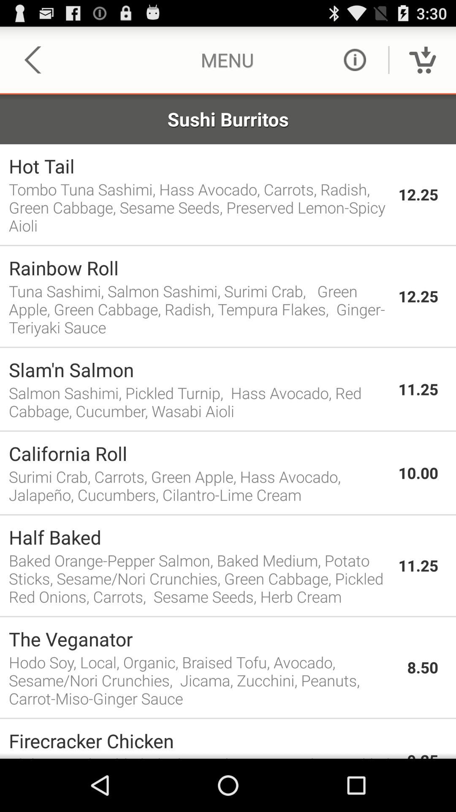 This screenshot has height=812, width=456. I want to click on press the app to the left of 8.50 icon, so click(204, 680).